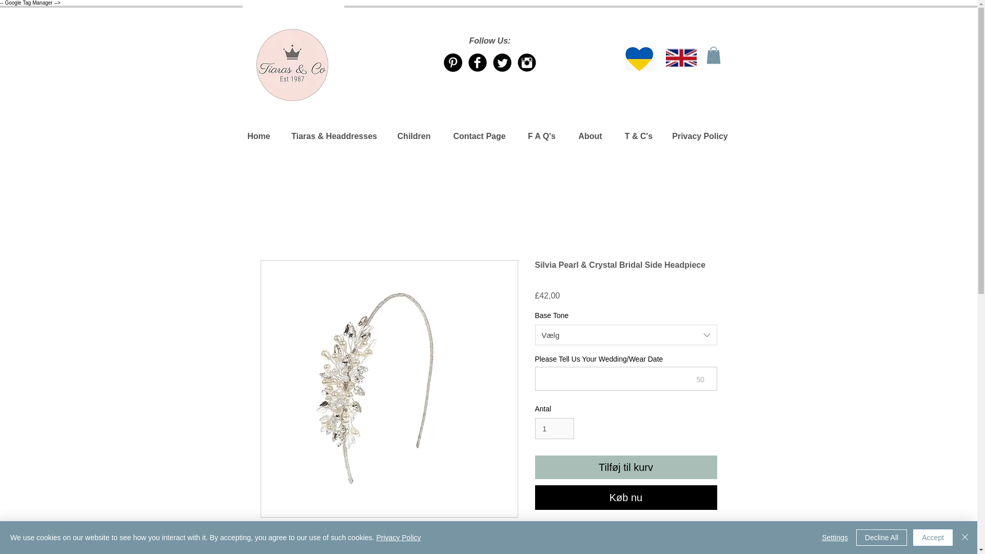  What do you see at coordinates (700, 136) in the screenshot?
I see `Privacy Policy` at bounding box center [700, 136].